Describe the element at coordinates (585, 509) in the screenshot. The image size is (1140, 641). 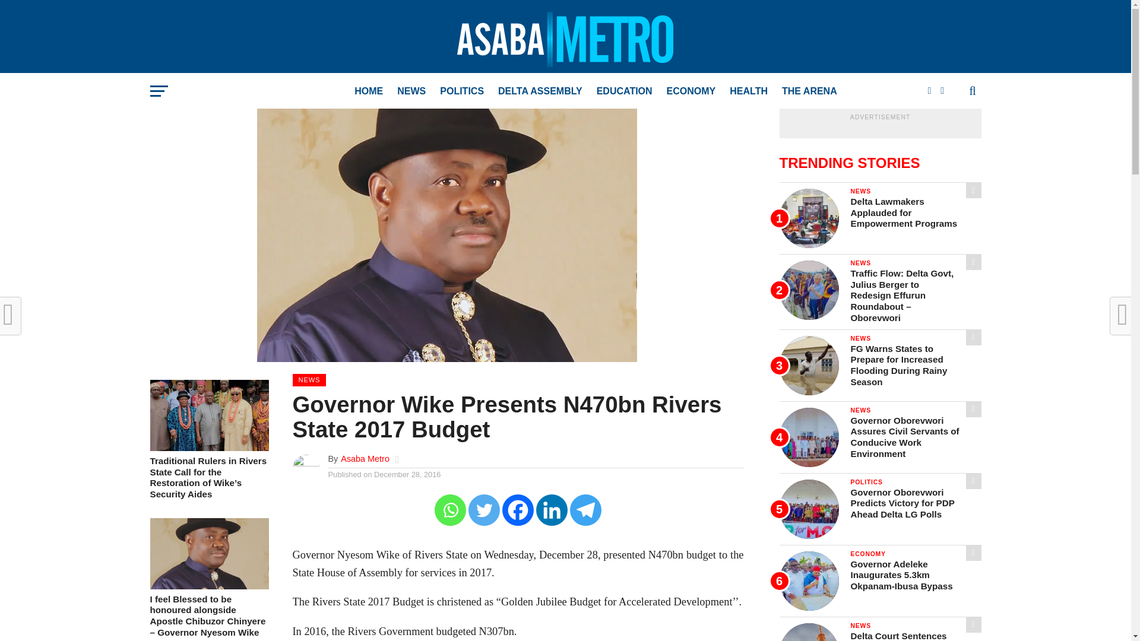
I see `Telegram` at that location.